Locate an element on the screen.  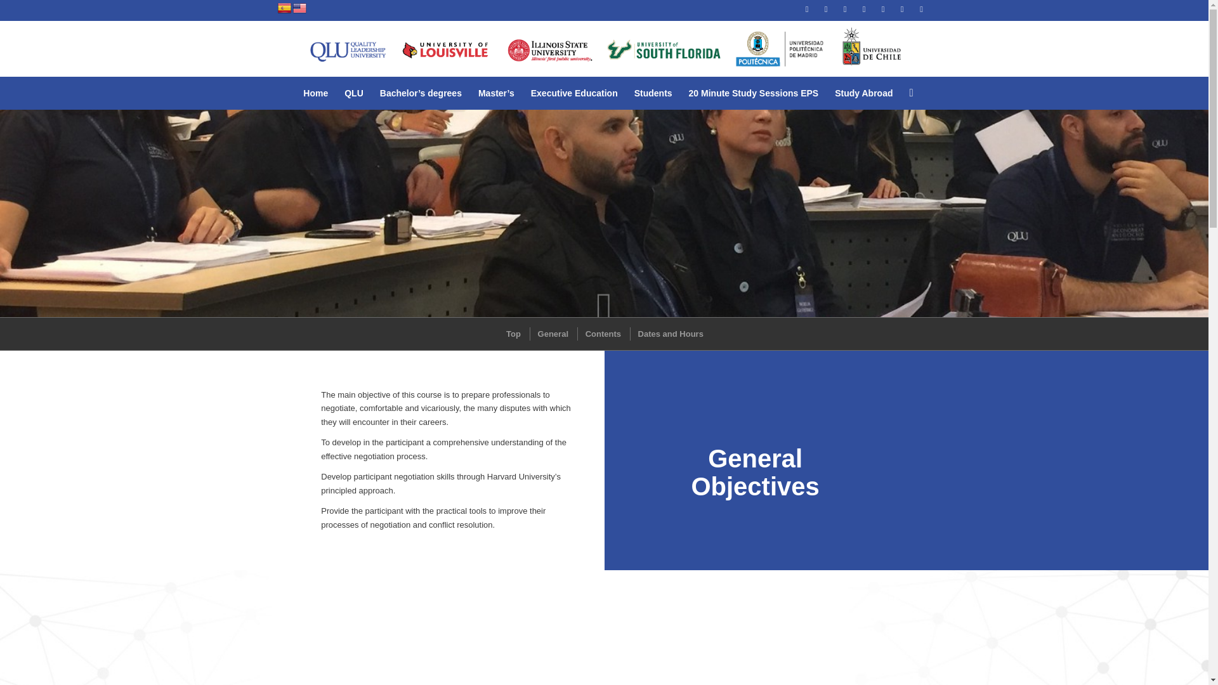
Instagram is located at coordinates (922, 10).